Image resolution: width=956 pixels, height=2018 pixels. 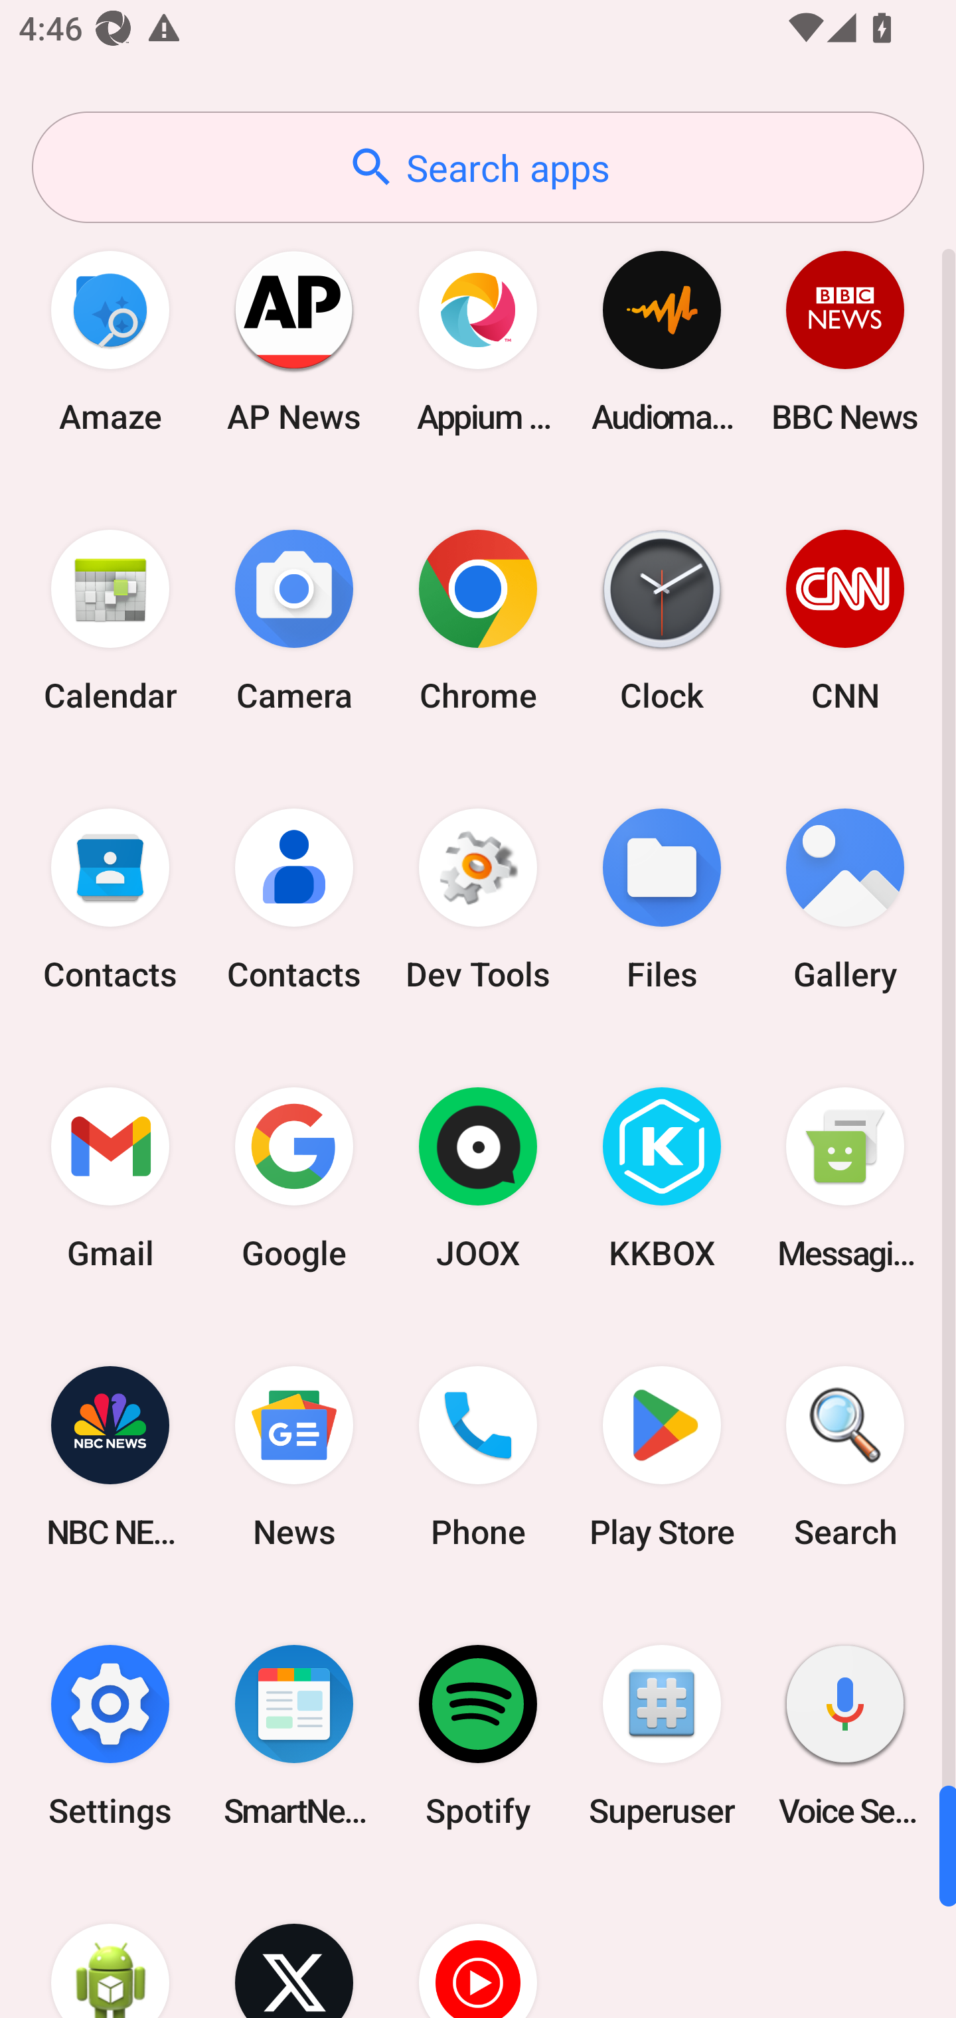 What do you see at coordinates (478, 1456) in the screenshot?
I see `Phone` at bounding box center [478, 1456].